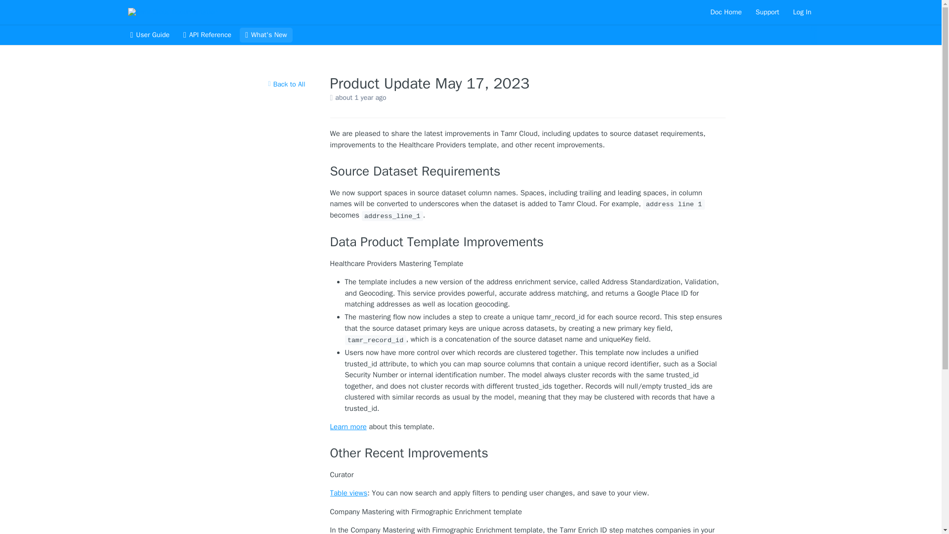 The image size is (949, 534). Describe the element at coordinates (528, 171) in the screenshot. I see `Source Dataset Requirements` at that location.